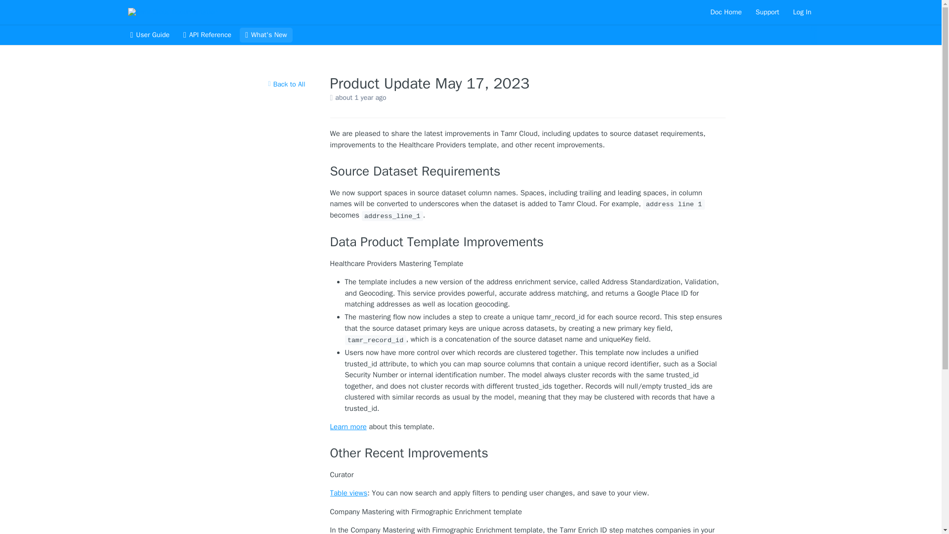 The image size is (949, 534). Describe the element at coordinates (528, 171) in the screenshot. I see `Source Dataset Requirements` at that location.